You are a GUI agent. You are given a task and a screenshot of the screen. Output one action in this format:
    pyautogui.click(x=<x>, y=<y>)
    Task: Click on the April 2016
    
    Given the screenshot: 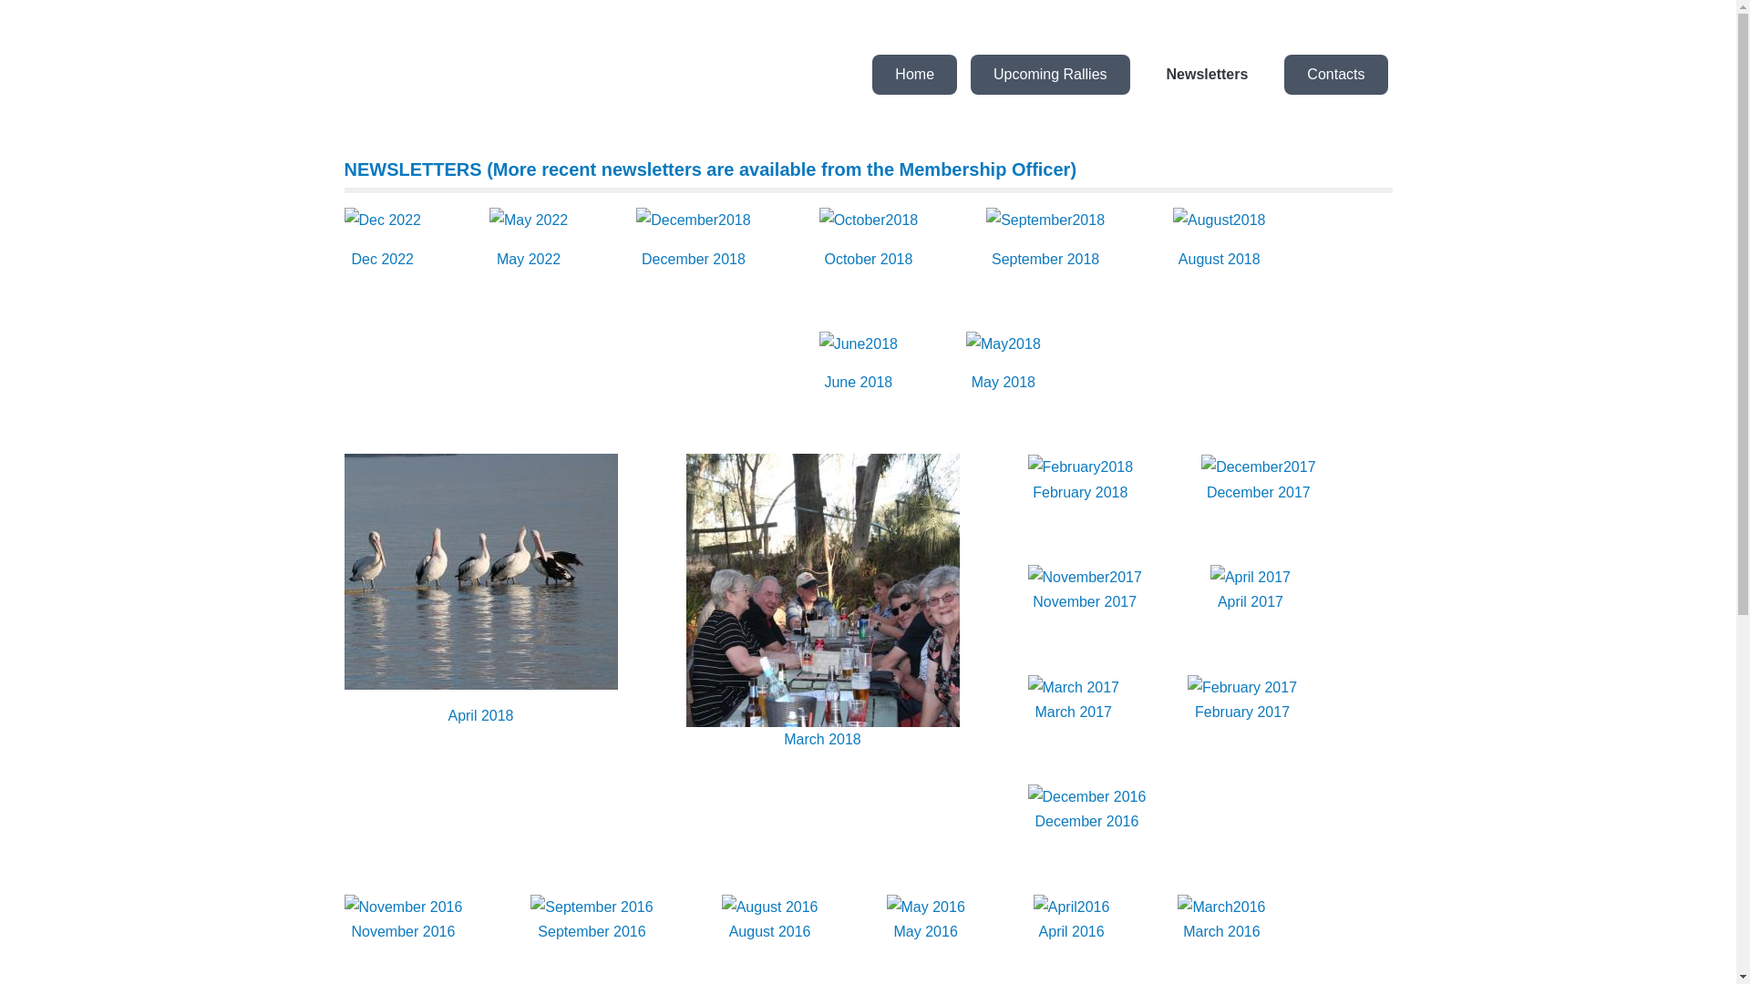 What is the action you would take?
    pyautogui.click(x=1072, y=931)
    